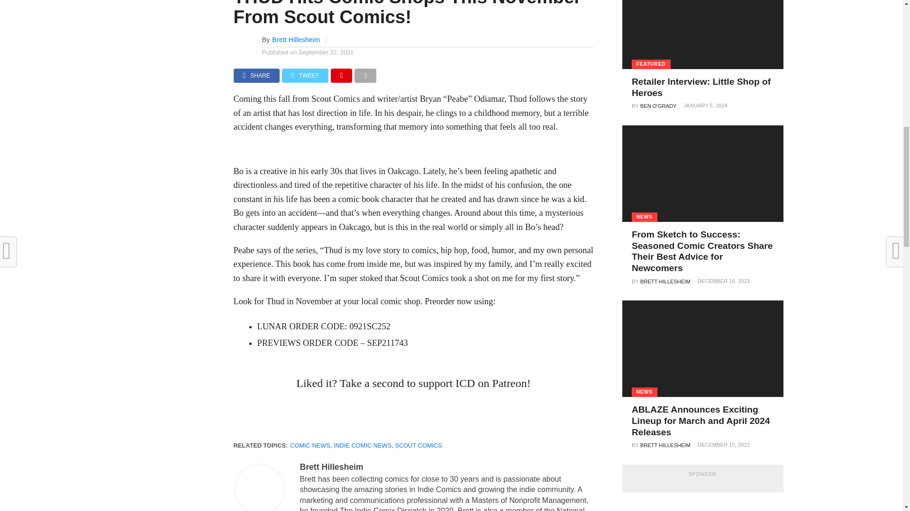 This screenshot has height=511, width=910. I want to click on Brett Hillesheim, so click(331, 467).